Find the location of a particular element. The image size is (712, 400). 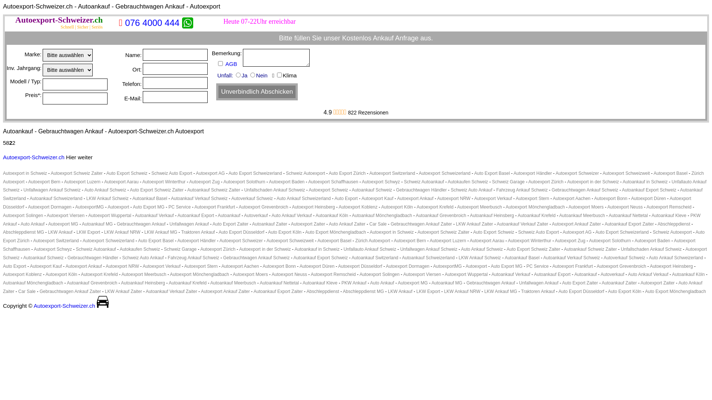

Autoexport Koblenz is located at coordinates (22, 274).